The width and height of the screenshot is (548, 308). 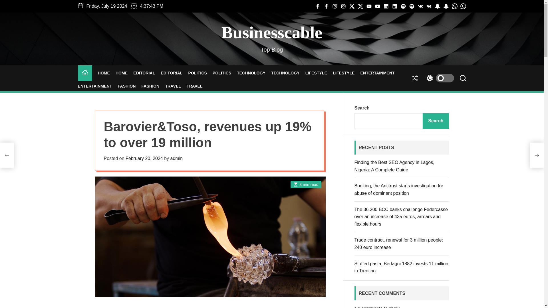 What do you see at coordinates (446, 6) in the screenshot?
I see `Snapchat` at bounding box center [446, 6].